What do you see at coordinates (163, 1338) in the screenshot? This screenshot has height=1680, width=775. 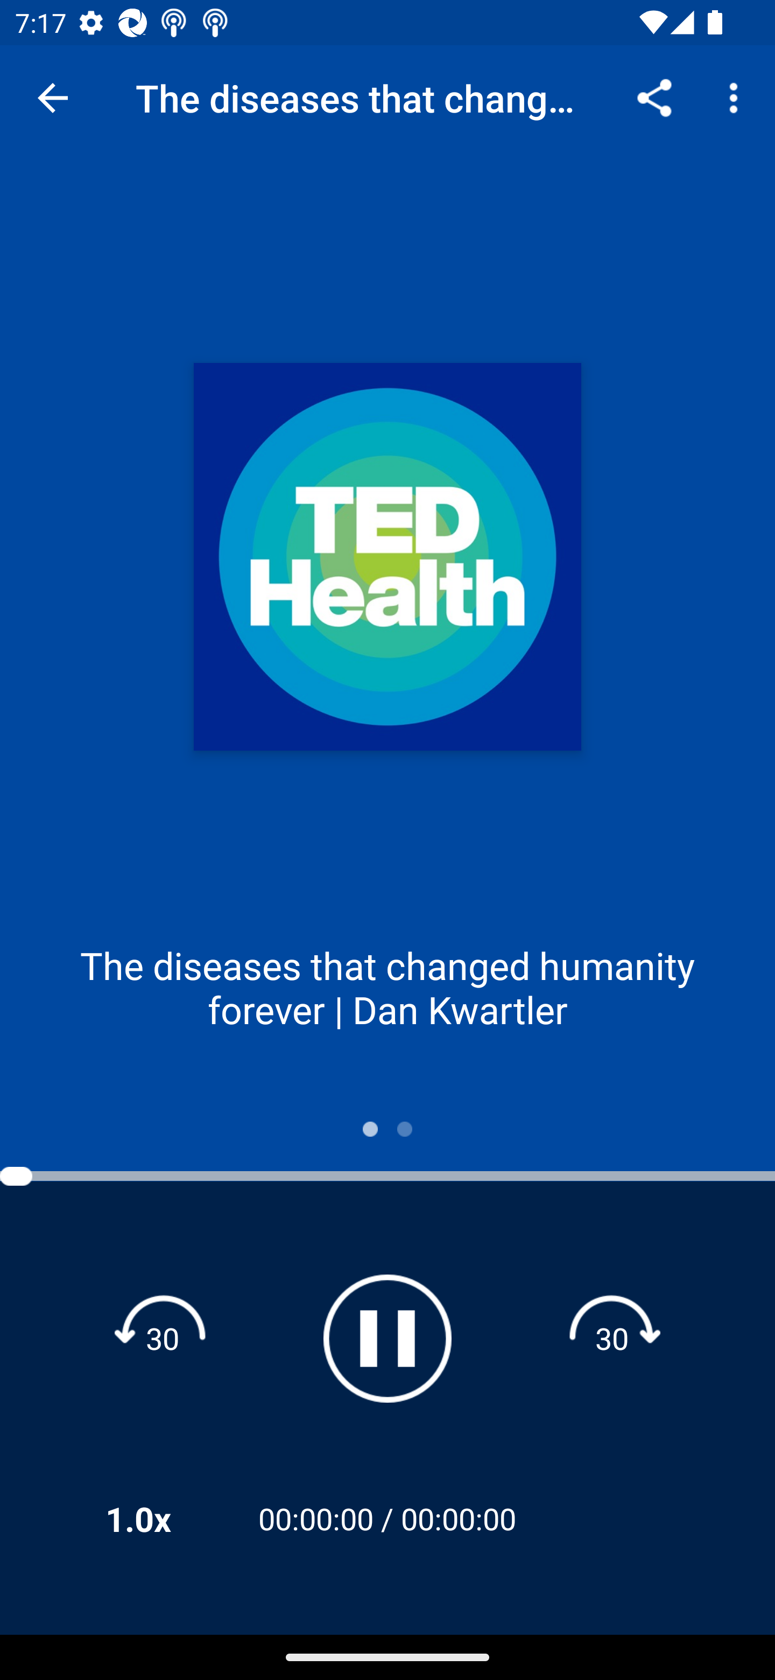 I see `Rewind` at bounding box center [163, 1338].